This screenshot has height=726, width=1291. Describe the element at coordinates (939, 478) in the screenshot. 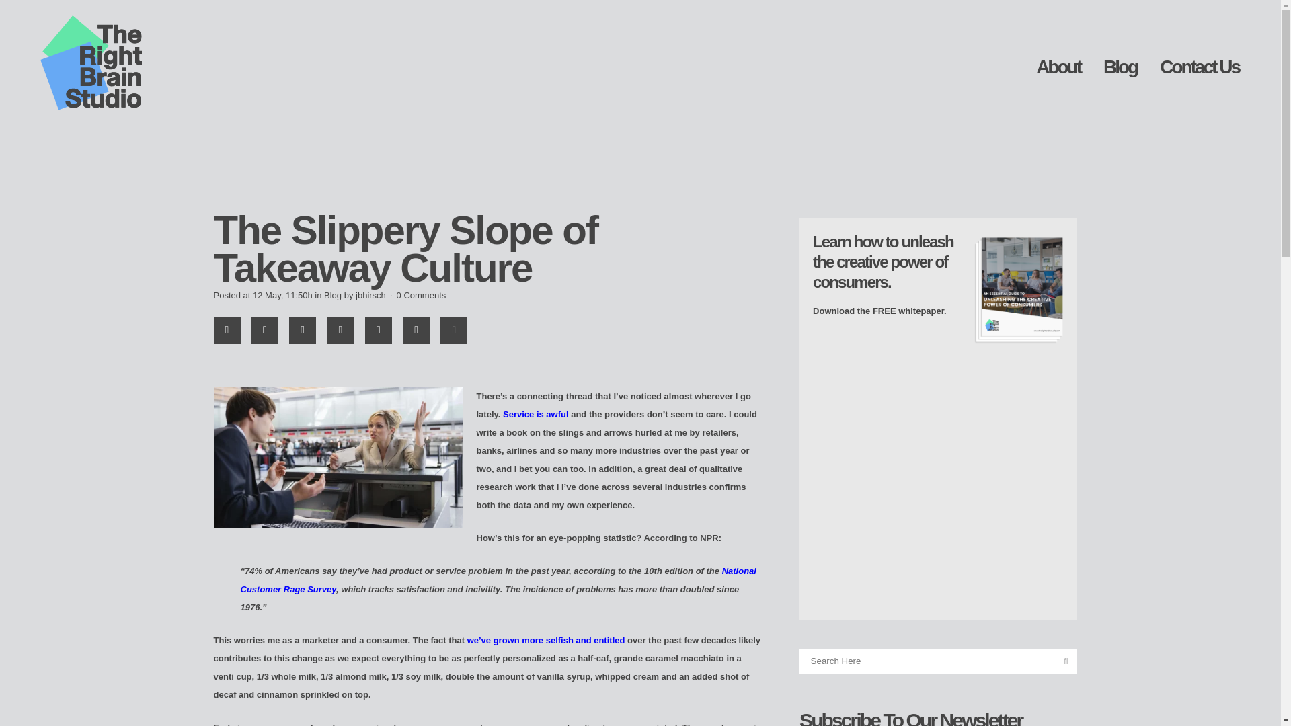

I see `Form 0` at that location.